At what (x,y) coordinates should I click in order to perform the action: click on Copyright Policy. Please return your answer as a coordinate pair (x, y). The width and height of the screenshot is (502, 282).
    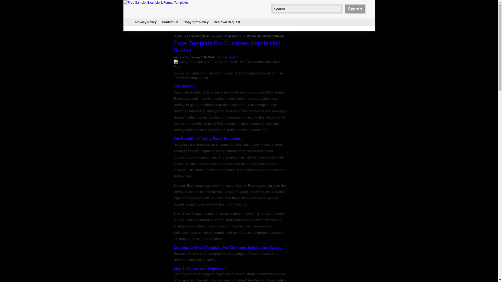
    Looking at the image, I should click on (196, 22).